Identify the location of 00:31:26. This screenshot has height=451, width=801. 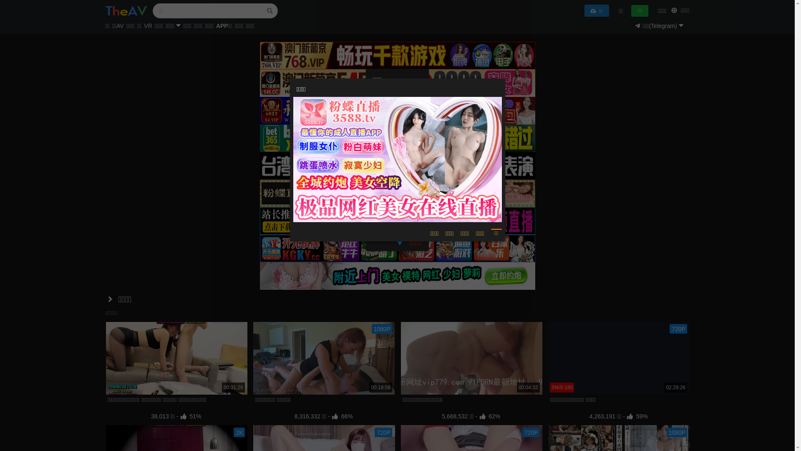
(176, 358).